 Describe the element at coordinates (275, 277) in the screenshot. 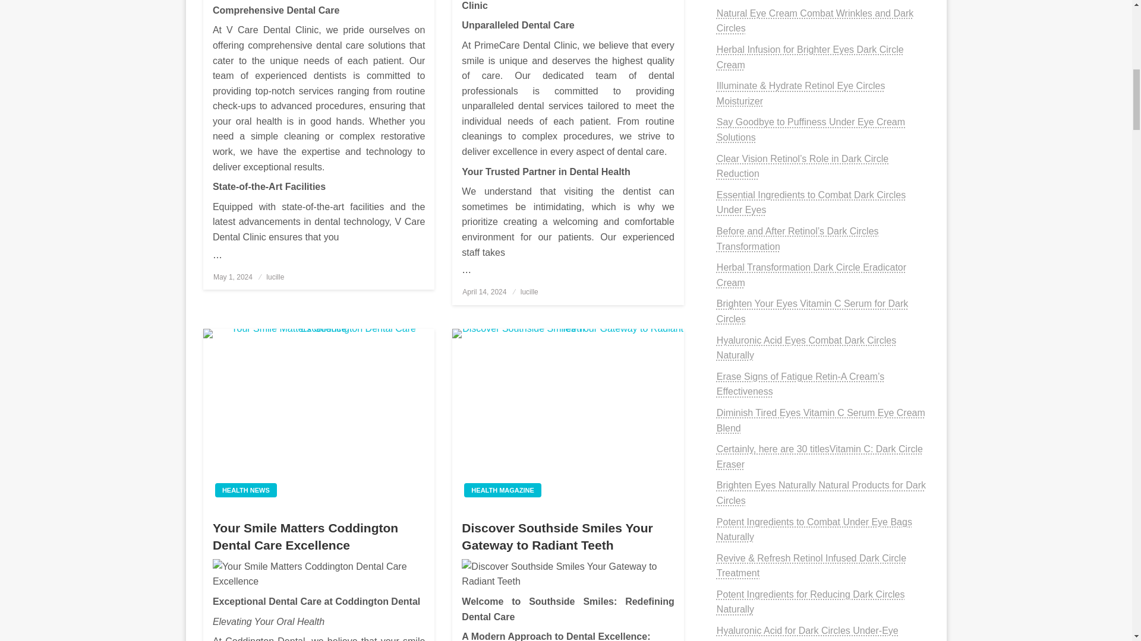

I see `lucille` at that location.